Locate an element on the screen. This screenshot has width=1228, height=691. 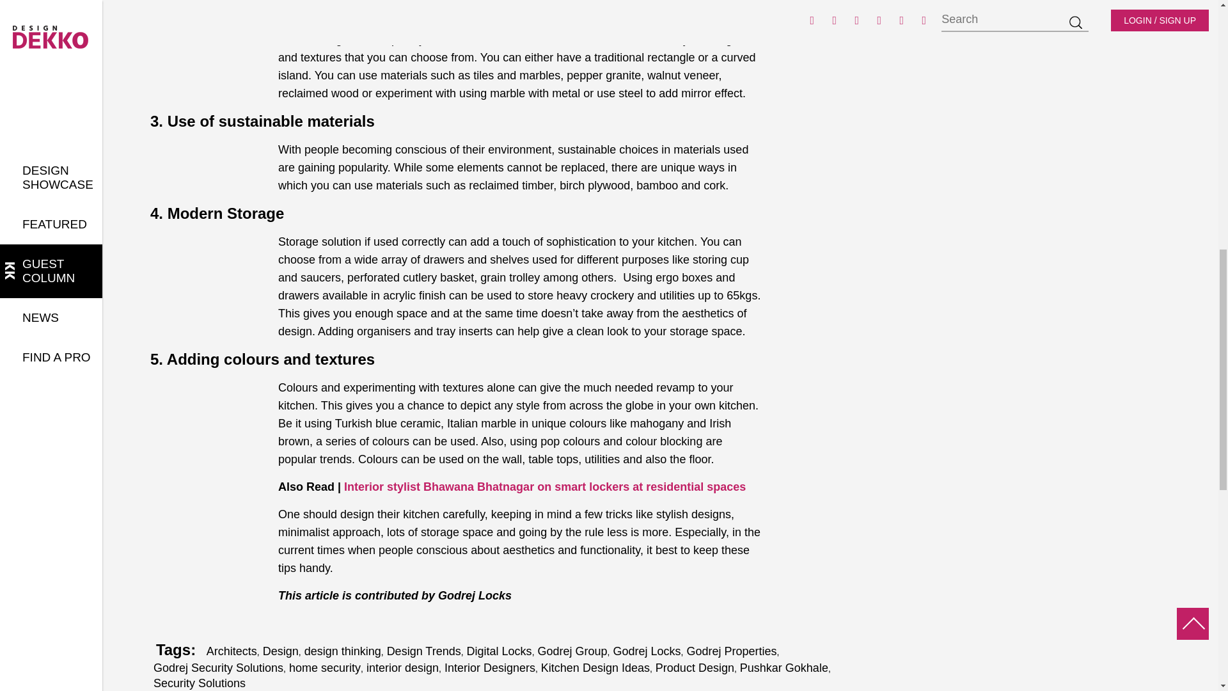
Interior Designers is located at coordinates (490, 668).